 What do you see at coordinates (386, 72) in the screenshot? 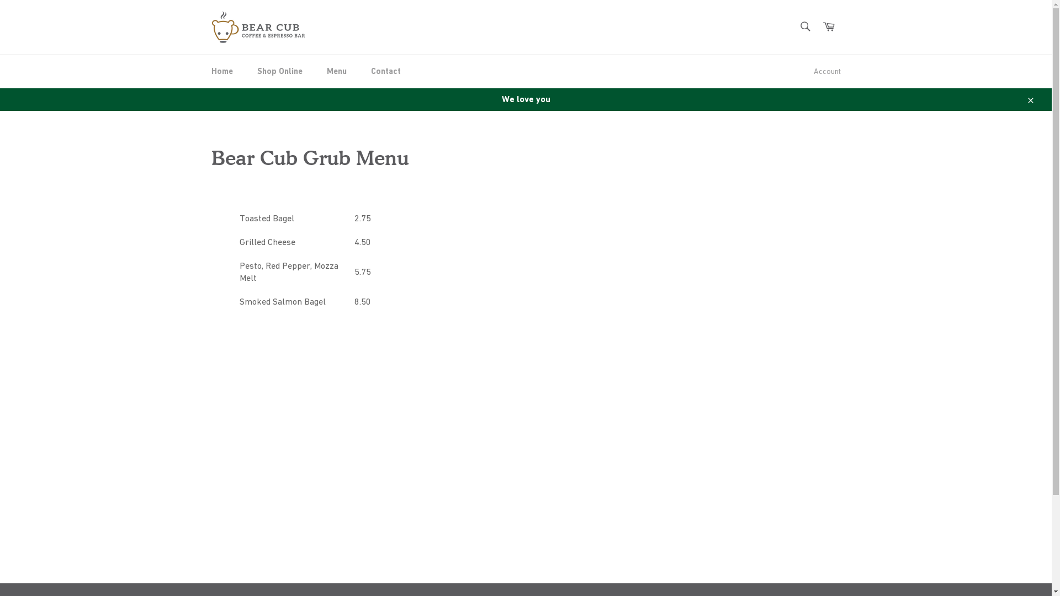
I see `Contact` at bounding box center [386, 72].